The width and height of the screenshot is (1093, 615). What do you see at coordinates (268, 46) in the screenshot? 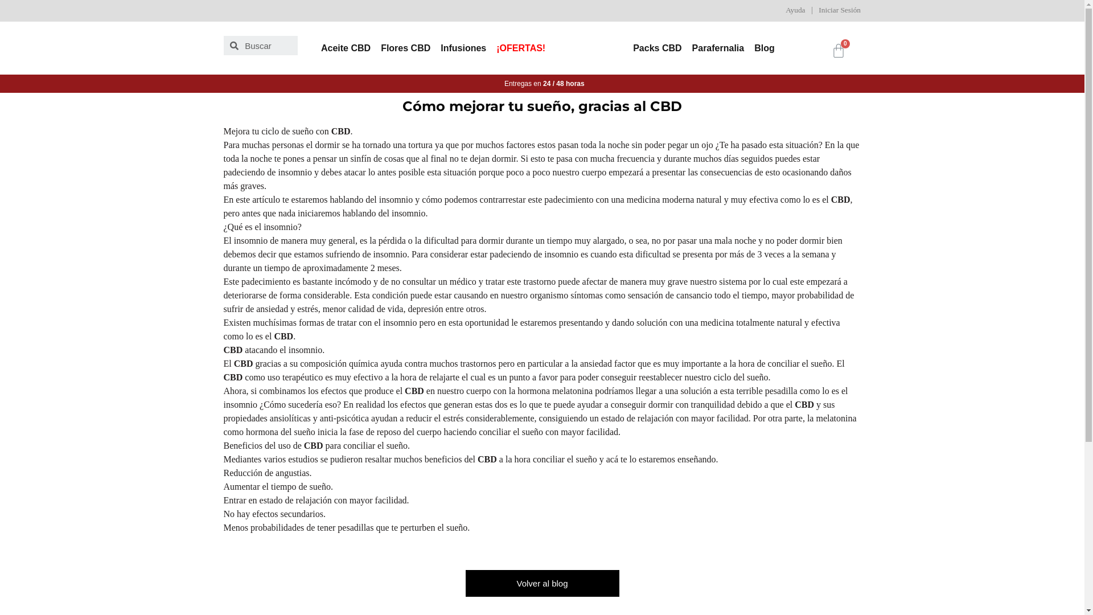
I see `Search` at bounding box center [268, 46].